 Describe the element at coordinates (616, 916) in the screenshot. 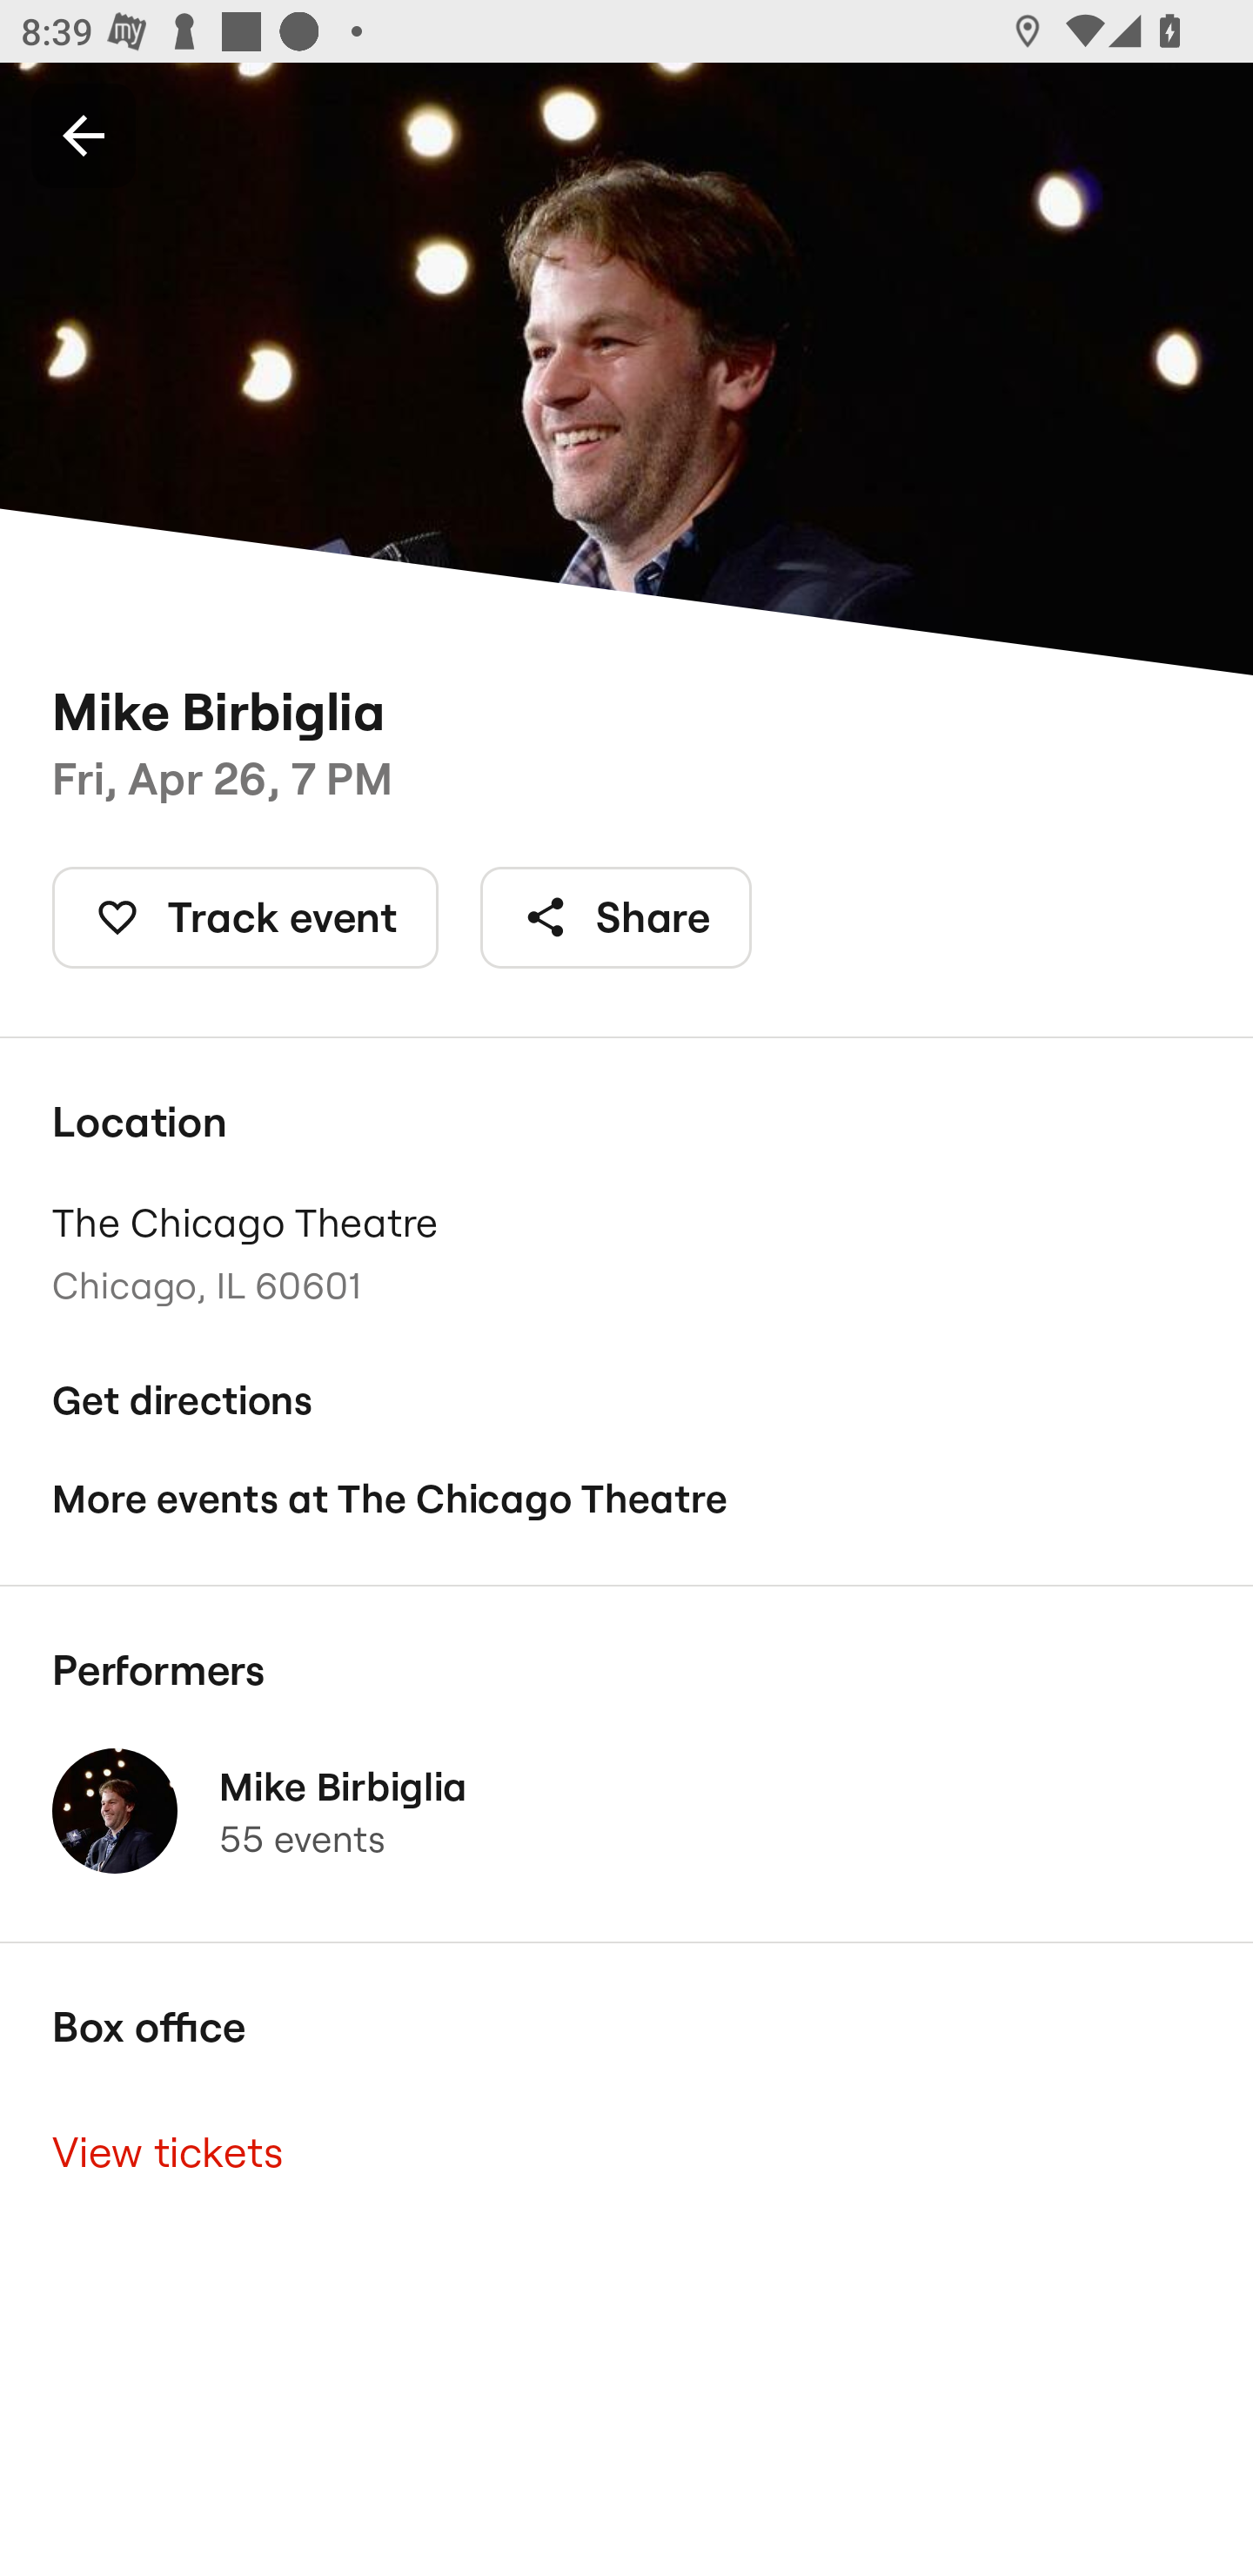

I see `Share` at that location.